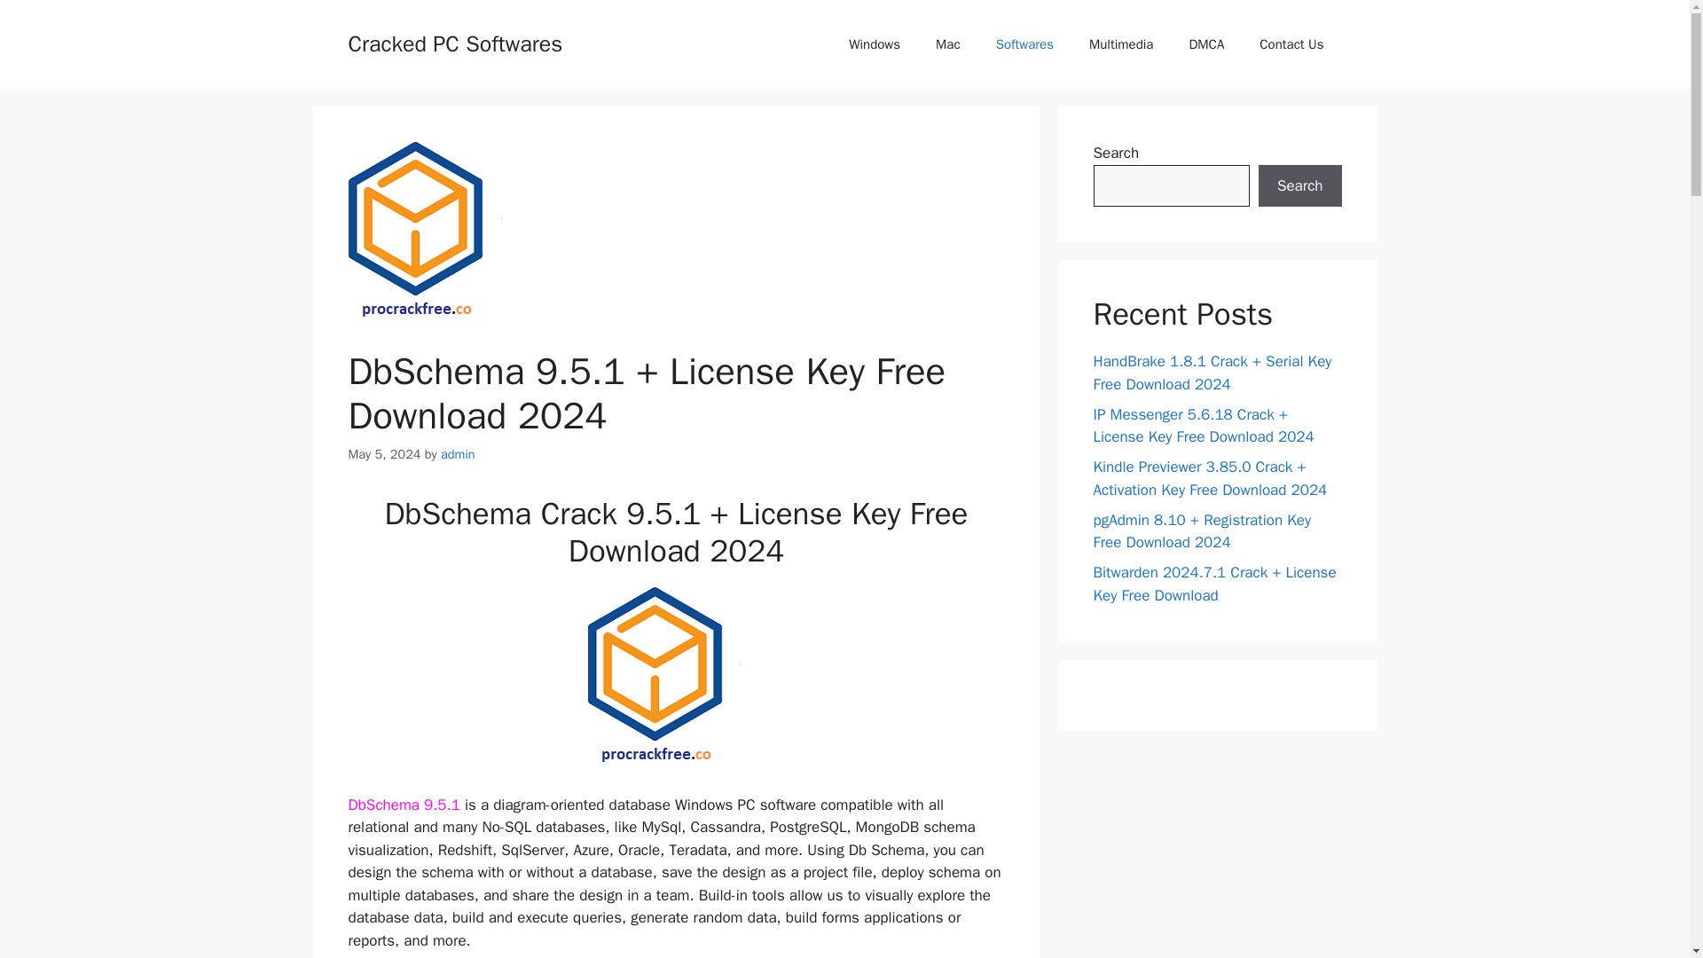 The width and height of the screenshot is (1703, 958). I want to click on Softwares, so click(1024, 44).